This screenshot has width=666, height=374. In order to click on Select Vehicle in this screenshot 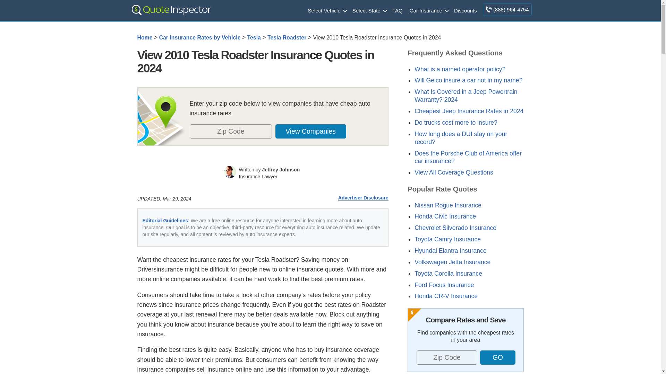, I will do `click(327, 10)`.